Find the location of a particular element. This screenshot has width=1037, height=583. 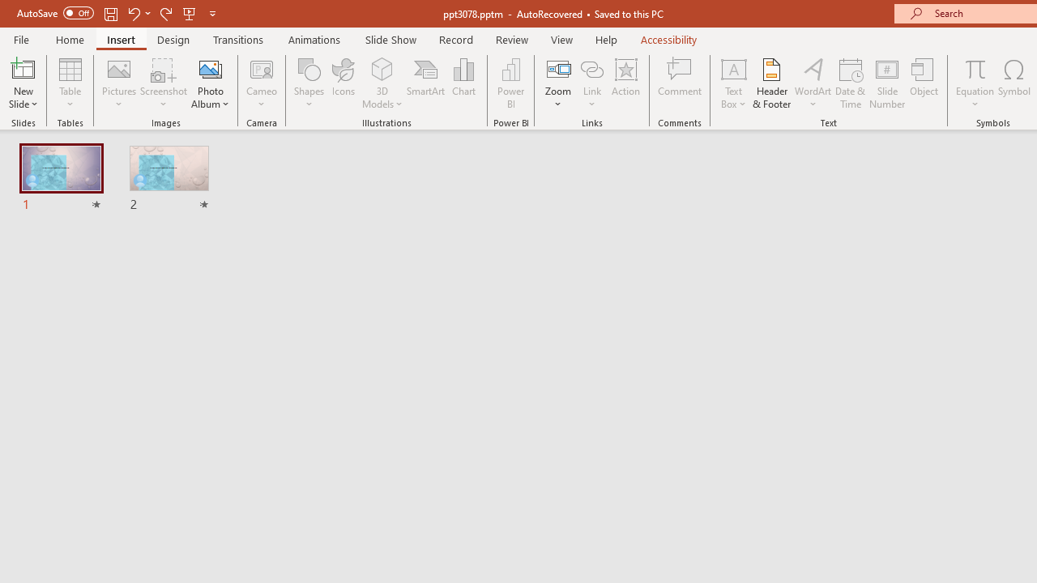

Screenshot is located at coordinates (164, 83).